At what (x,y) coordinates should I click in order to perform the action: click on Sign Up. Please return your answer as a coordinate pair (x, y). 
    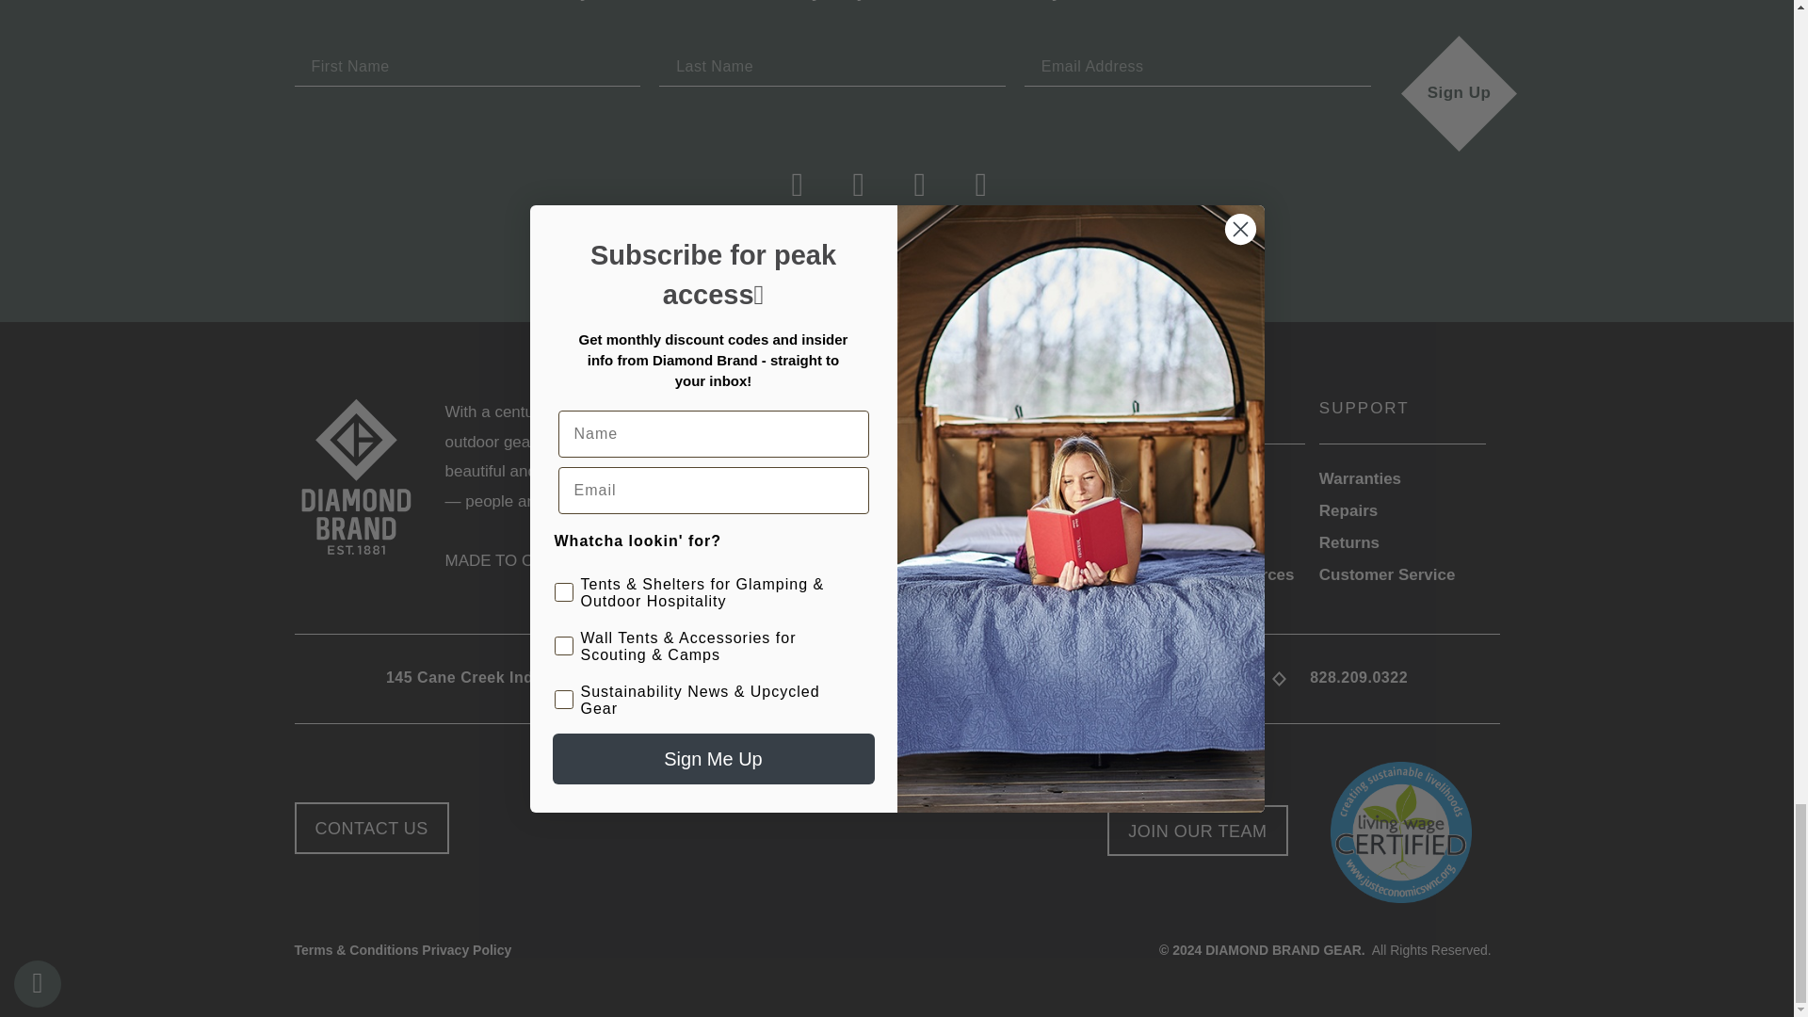
    Looking at the image, I should click on (1459, 93).